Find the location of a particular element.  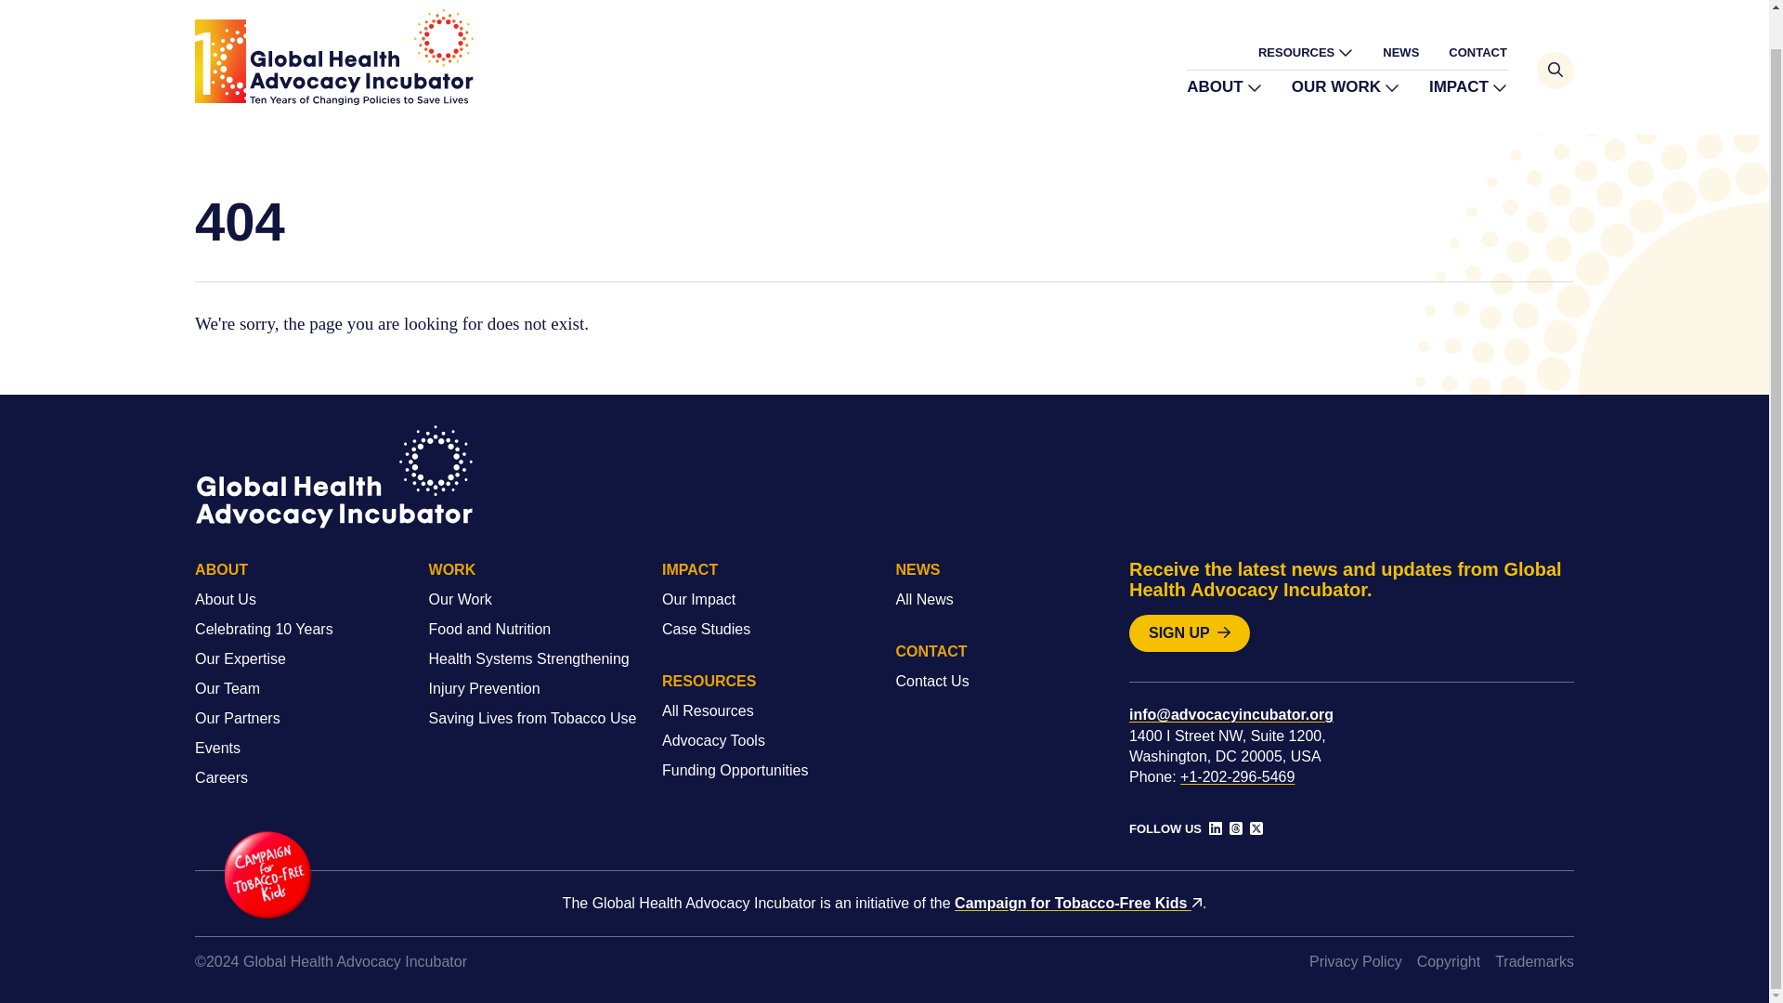

ABOUT is located at coordinates (1224, 87).